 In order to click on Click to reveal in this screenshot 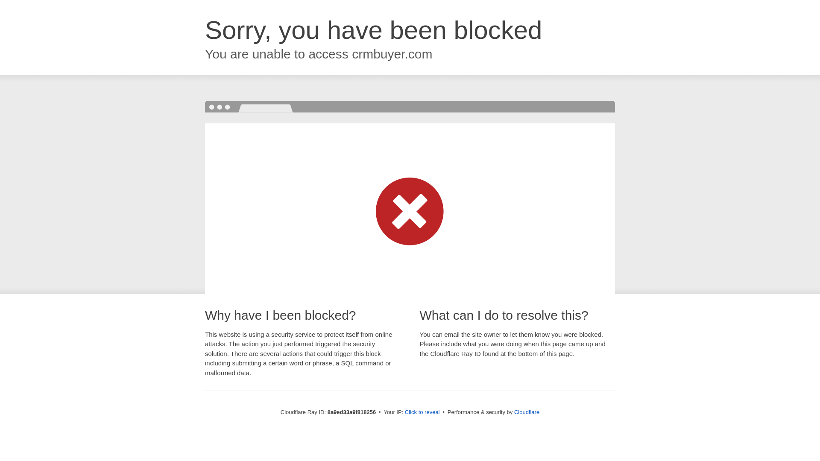, I will do `click(422, 412)`.